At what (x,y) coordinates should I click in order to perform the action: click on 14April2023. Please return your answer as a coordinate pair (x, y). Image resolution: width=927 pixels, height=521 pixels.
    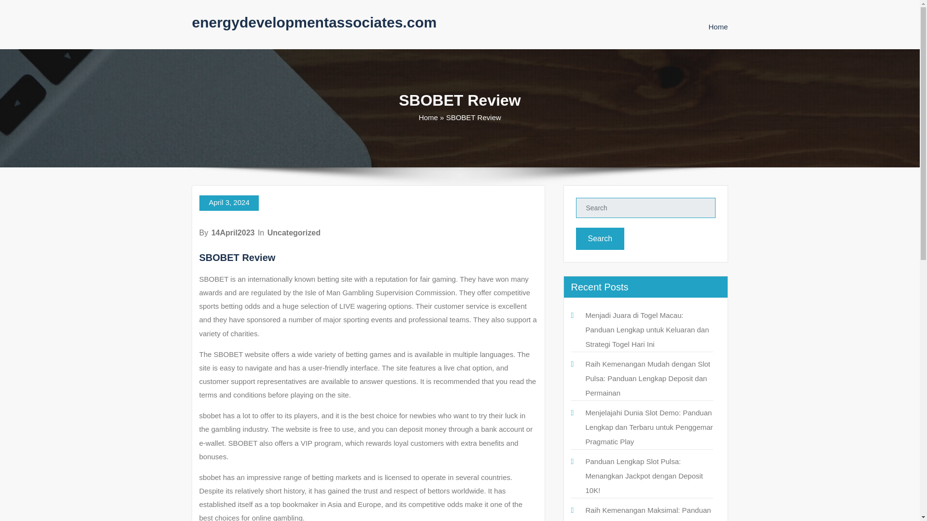
    Looking at the image, I should click on (233, 233).